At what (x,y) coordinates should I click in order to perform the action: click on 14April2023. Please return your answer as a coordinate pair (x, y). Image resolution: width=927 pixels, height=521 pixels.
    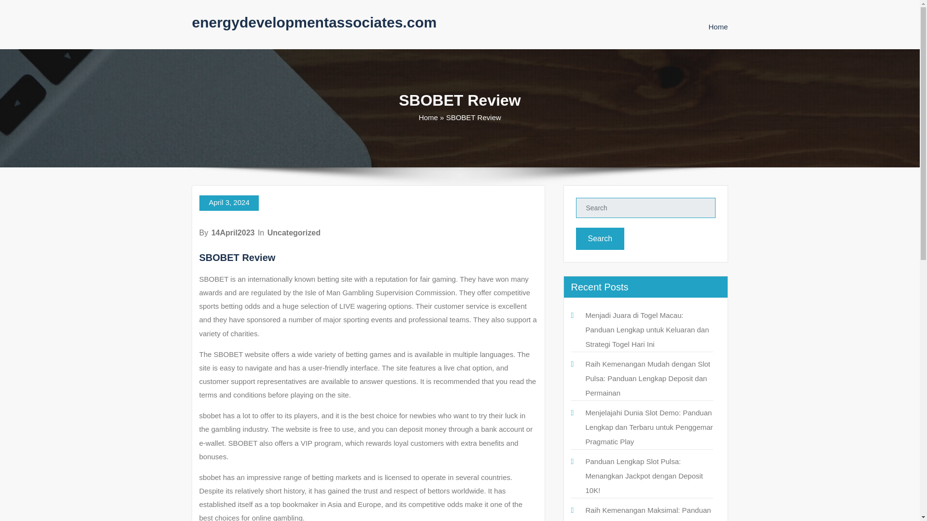
    Looking at the image, I should click on (233, 233).